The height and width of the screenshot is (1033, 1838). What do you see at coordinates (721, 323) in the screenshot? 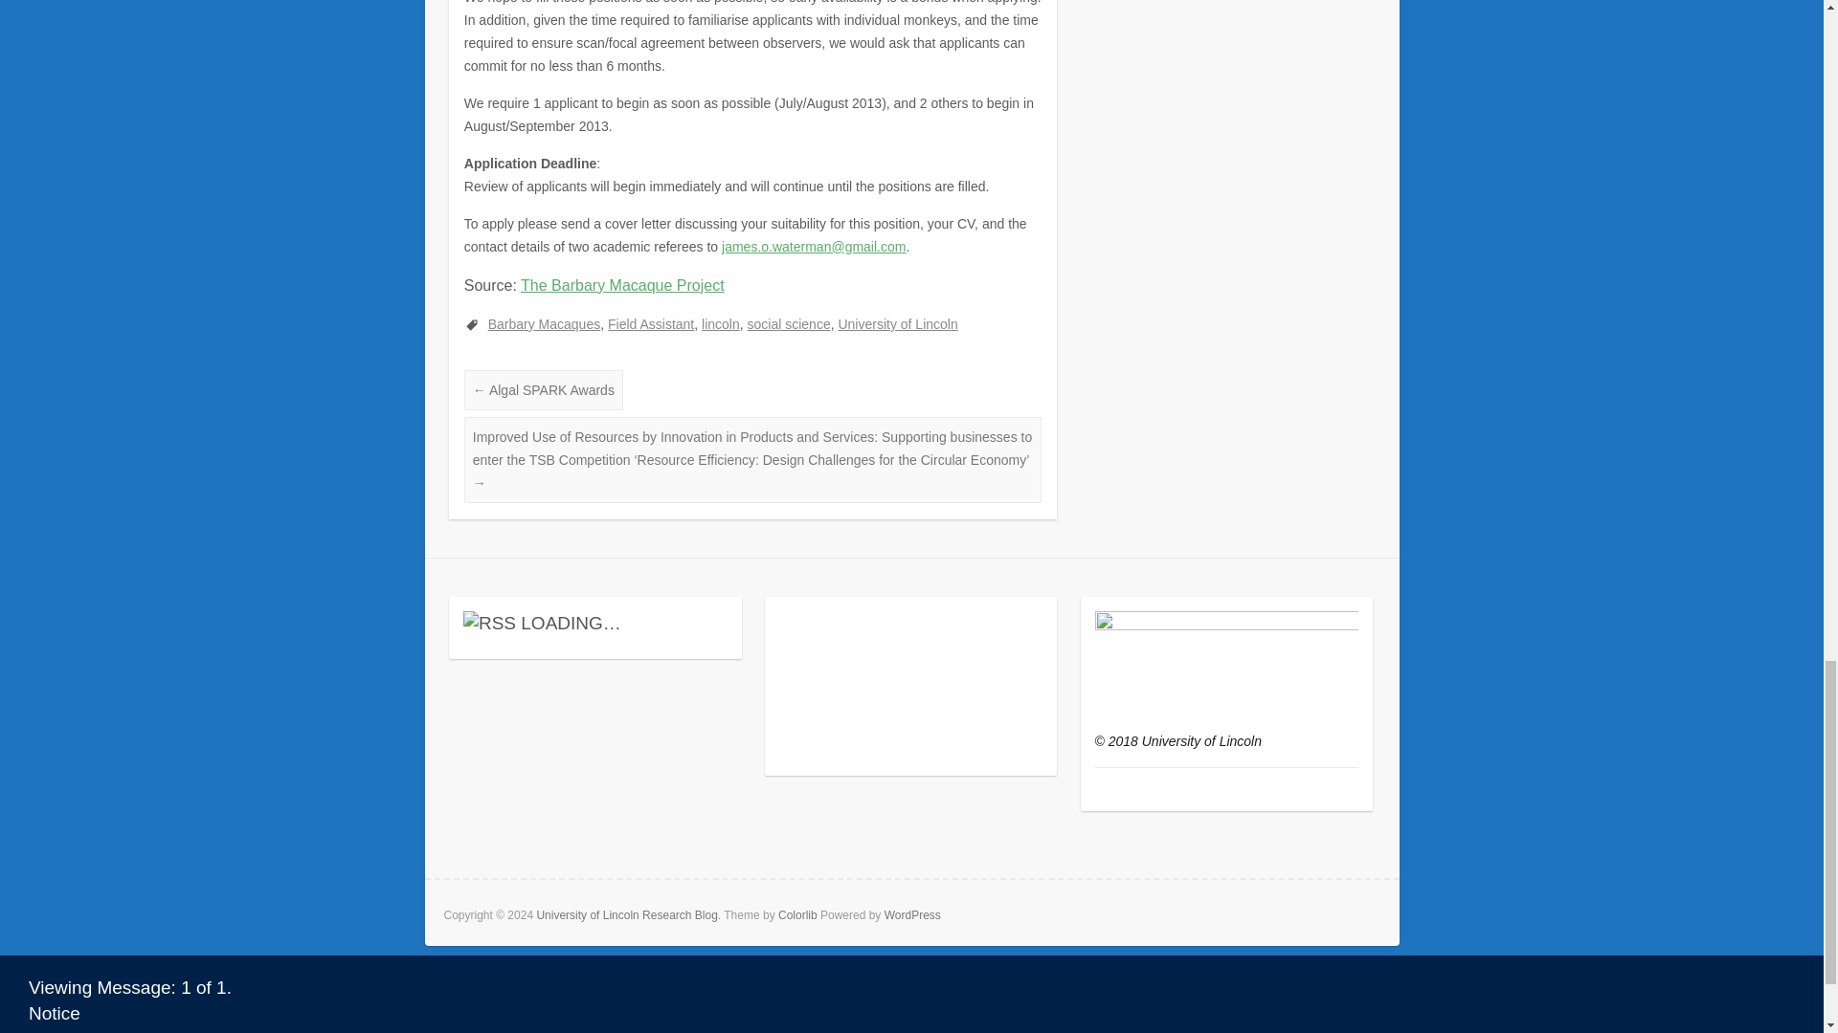
I see `lincoln` at bounding box center [721, 323].